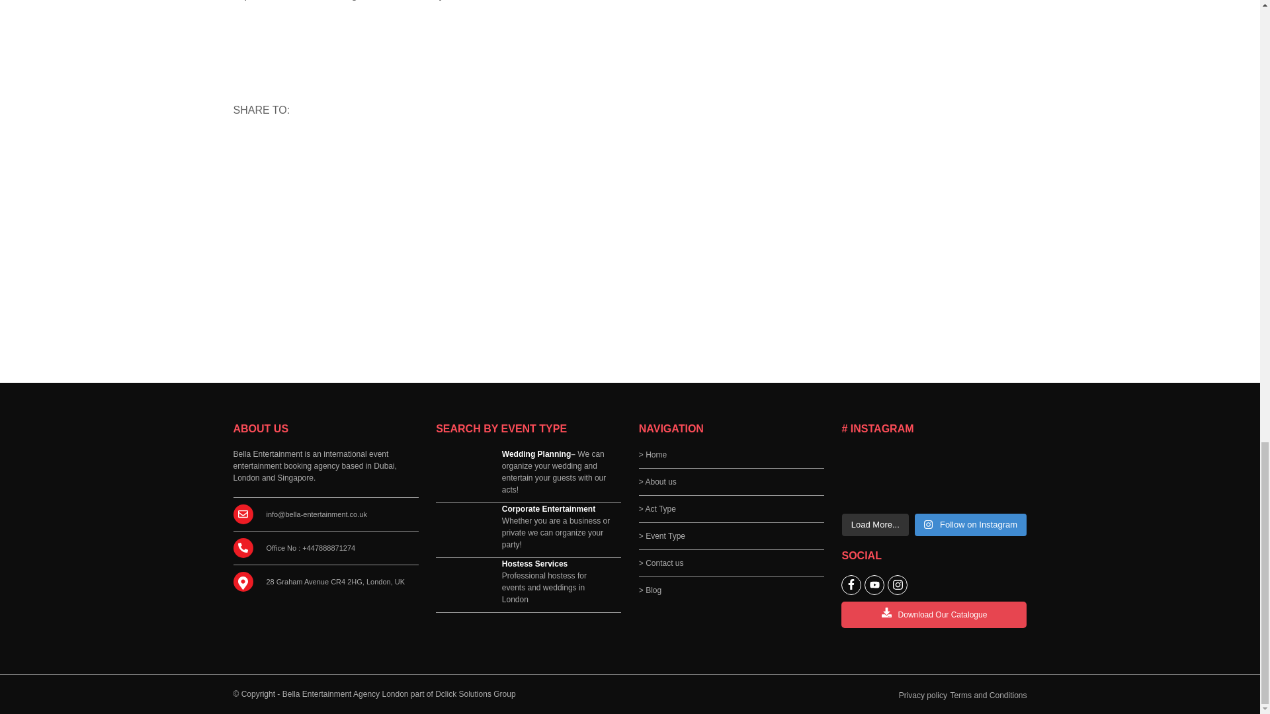  I want to click on Follow by Email, so click(278, 147).